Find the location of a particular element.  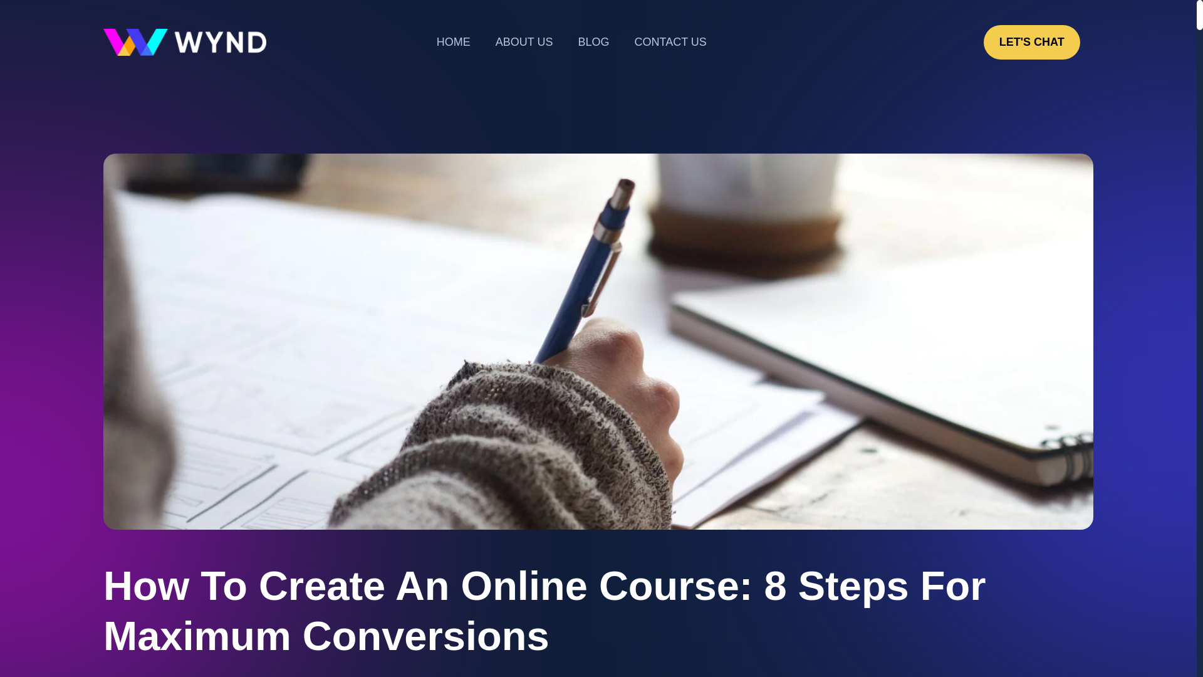

ABOUT US is located at coordinates (524, 42).